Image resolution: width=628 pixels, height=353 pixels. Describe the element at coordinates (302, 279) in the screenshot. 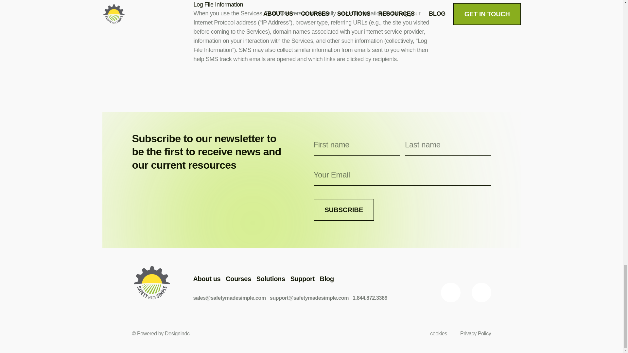

I see `Support` at that location.